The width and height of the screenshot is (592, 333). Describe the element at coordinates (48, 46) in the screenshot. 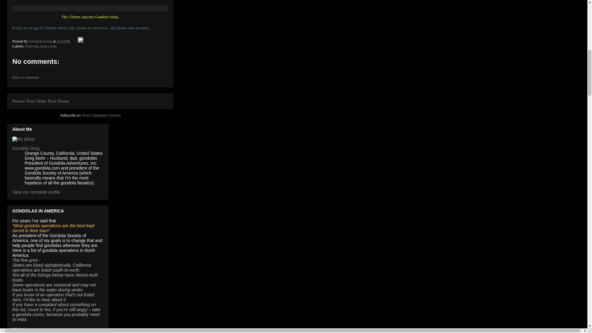

I see `post cards` at that location.